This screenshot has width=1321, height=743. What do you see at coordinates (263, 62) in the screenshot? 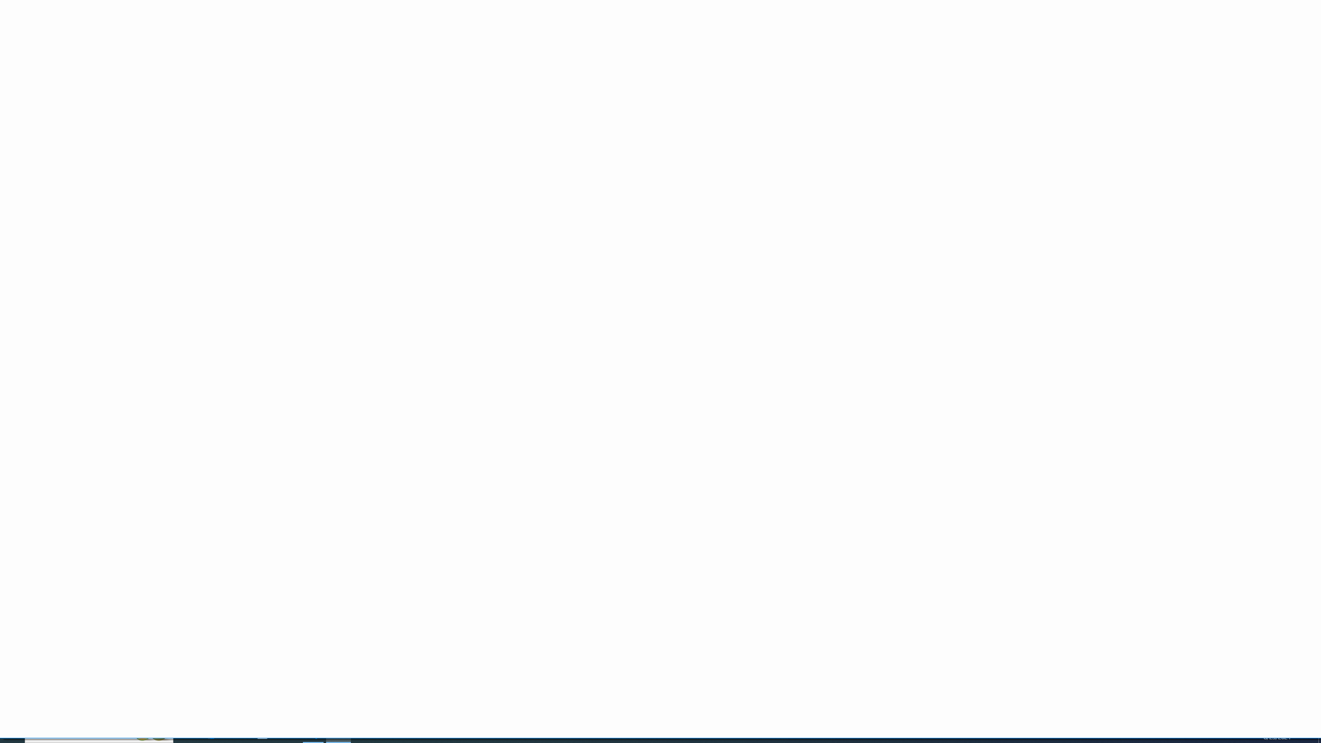
I see `Align Right` at bounding box center [263, 62].